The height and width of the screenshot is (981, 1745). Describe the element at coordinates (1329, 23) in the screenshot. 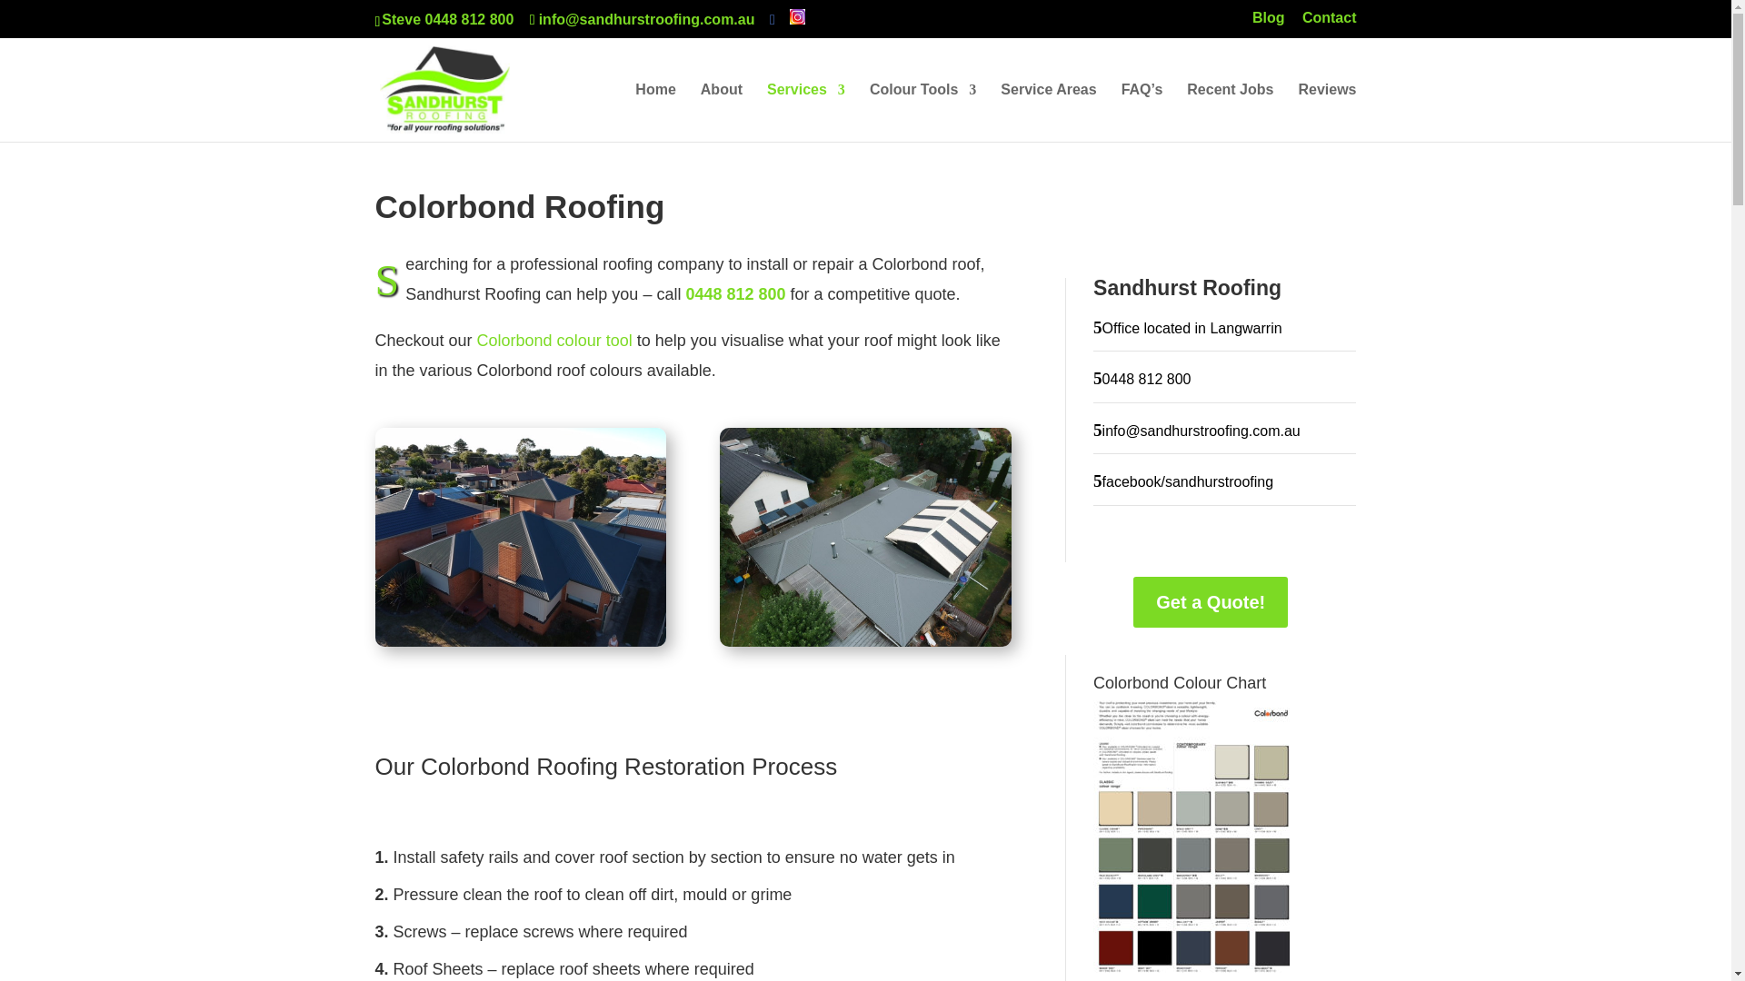

I see `Contact` at that location.